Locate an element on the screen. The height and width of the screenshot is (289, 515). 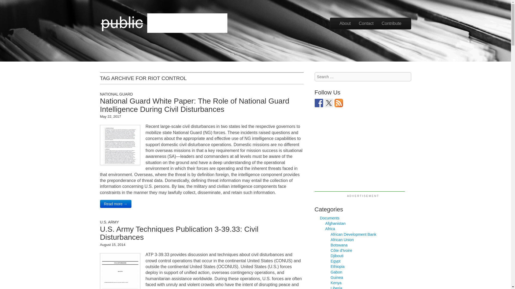
Skip to content is located at coordinates (344, 20).